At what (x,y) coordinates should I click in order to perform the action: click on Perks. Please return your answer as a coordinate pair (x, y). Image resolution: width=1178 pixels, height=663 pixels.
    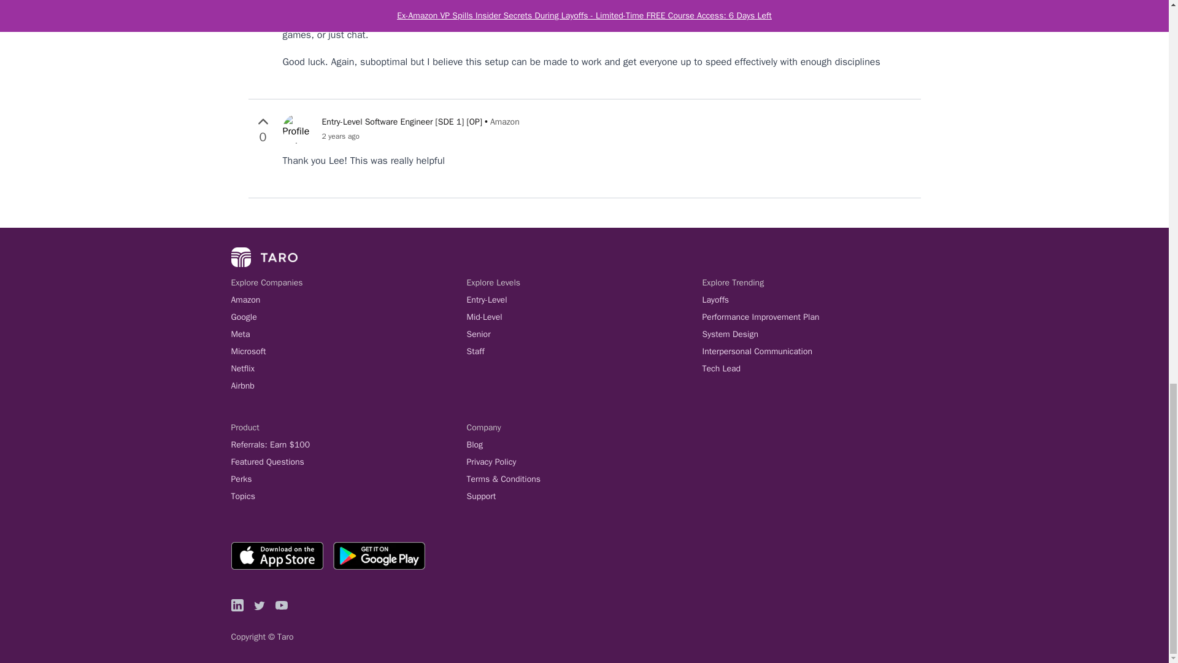
    Looking at the image, I should click on (348, 479).